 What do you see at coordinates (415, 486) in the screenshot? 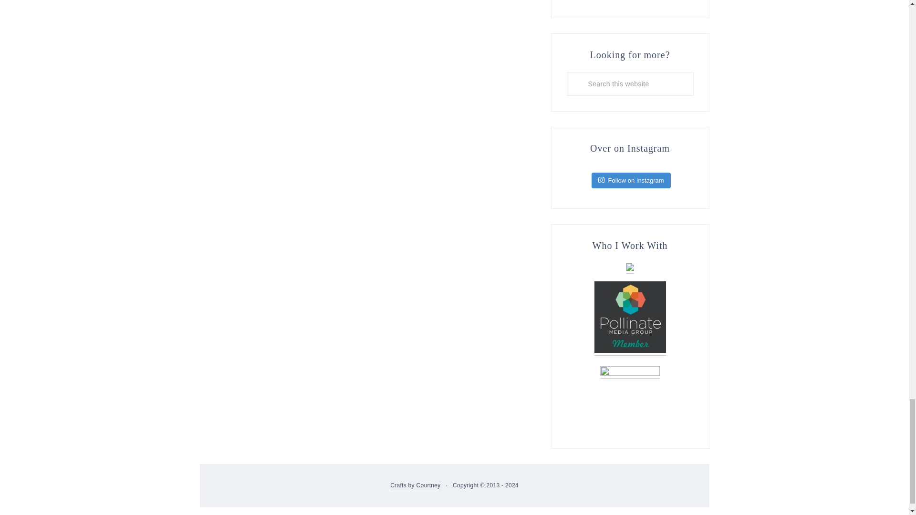
I see `How-to Crafts and DIY Parties` at bounding box center [415, 486].